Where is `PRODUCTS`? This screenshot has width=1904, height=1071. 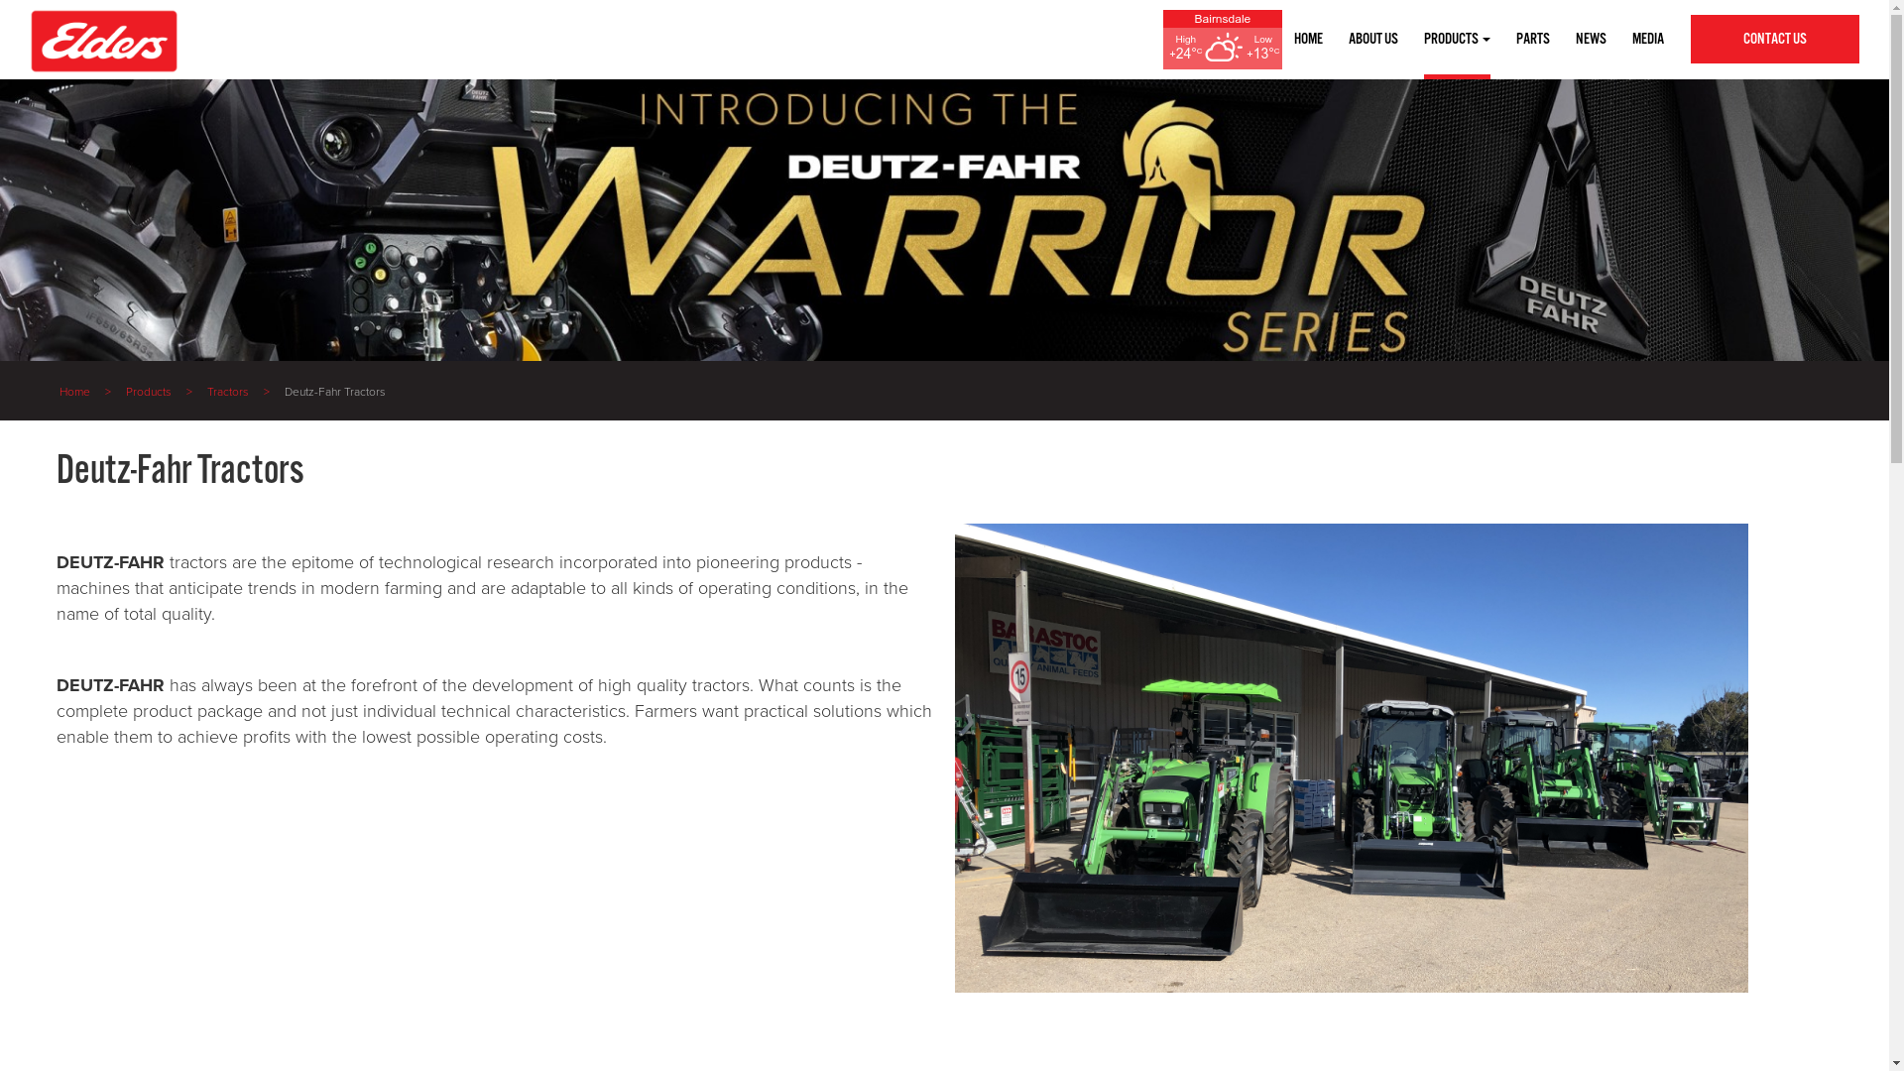
PRODUCTS is located at coordinates (1458, 40).